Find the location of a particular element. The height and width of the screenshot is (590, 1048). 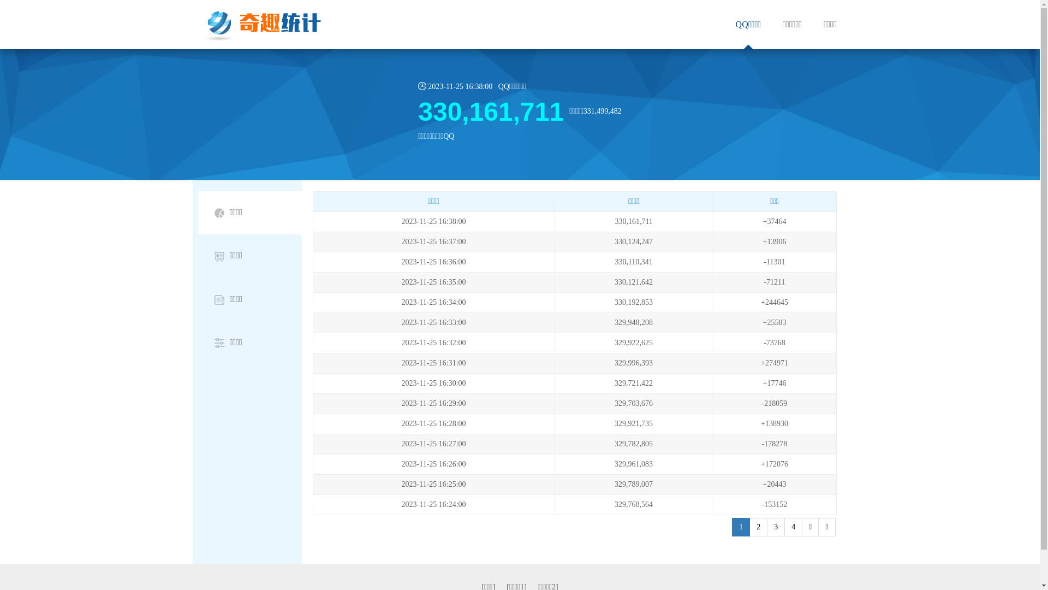

1 is located at coordinates (810, 527).